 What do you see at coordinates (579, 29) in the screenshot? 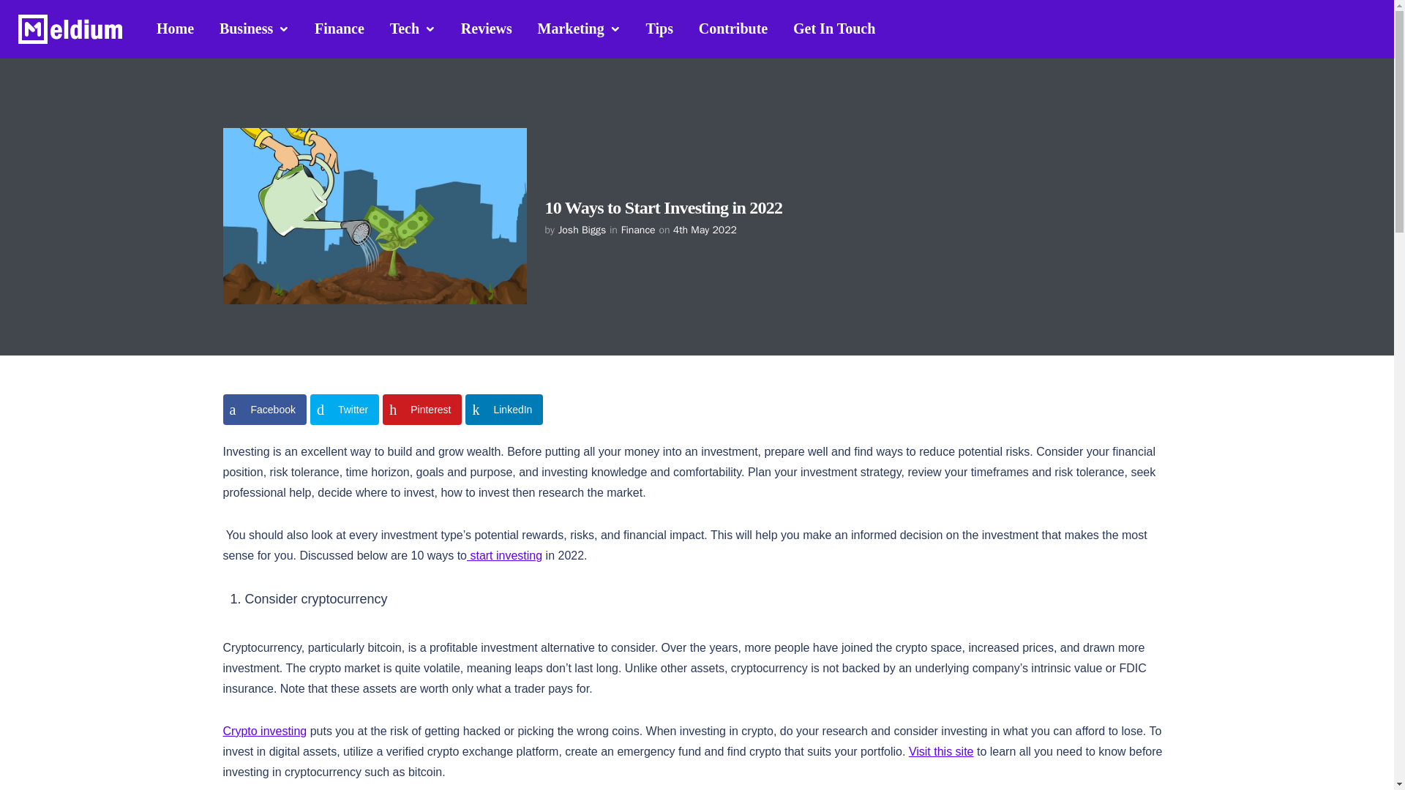
I see `Marketing` at bounding box center [579, 29].